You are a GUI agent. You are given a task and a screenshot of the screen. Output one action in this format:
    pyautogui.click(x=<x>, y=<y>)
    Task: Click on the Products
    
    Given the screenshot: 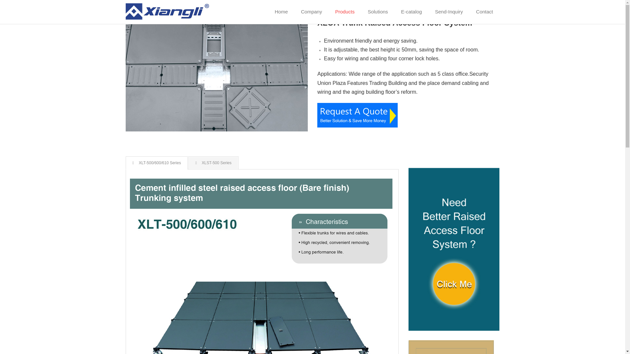 What is the action you would take?
    pyautogui.click(x=345, y=12)
    